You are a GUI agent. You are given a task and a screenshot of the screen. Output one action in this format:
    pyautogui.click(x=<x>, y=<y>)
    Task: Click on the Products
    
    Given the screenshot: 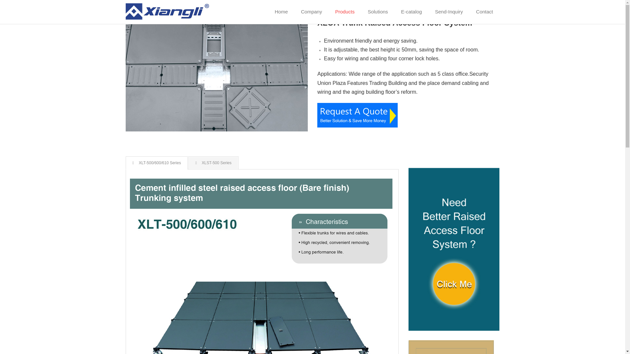 What is the action you would take?
    pyautogui.click(x=345, y=12)
    